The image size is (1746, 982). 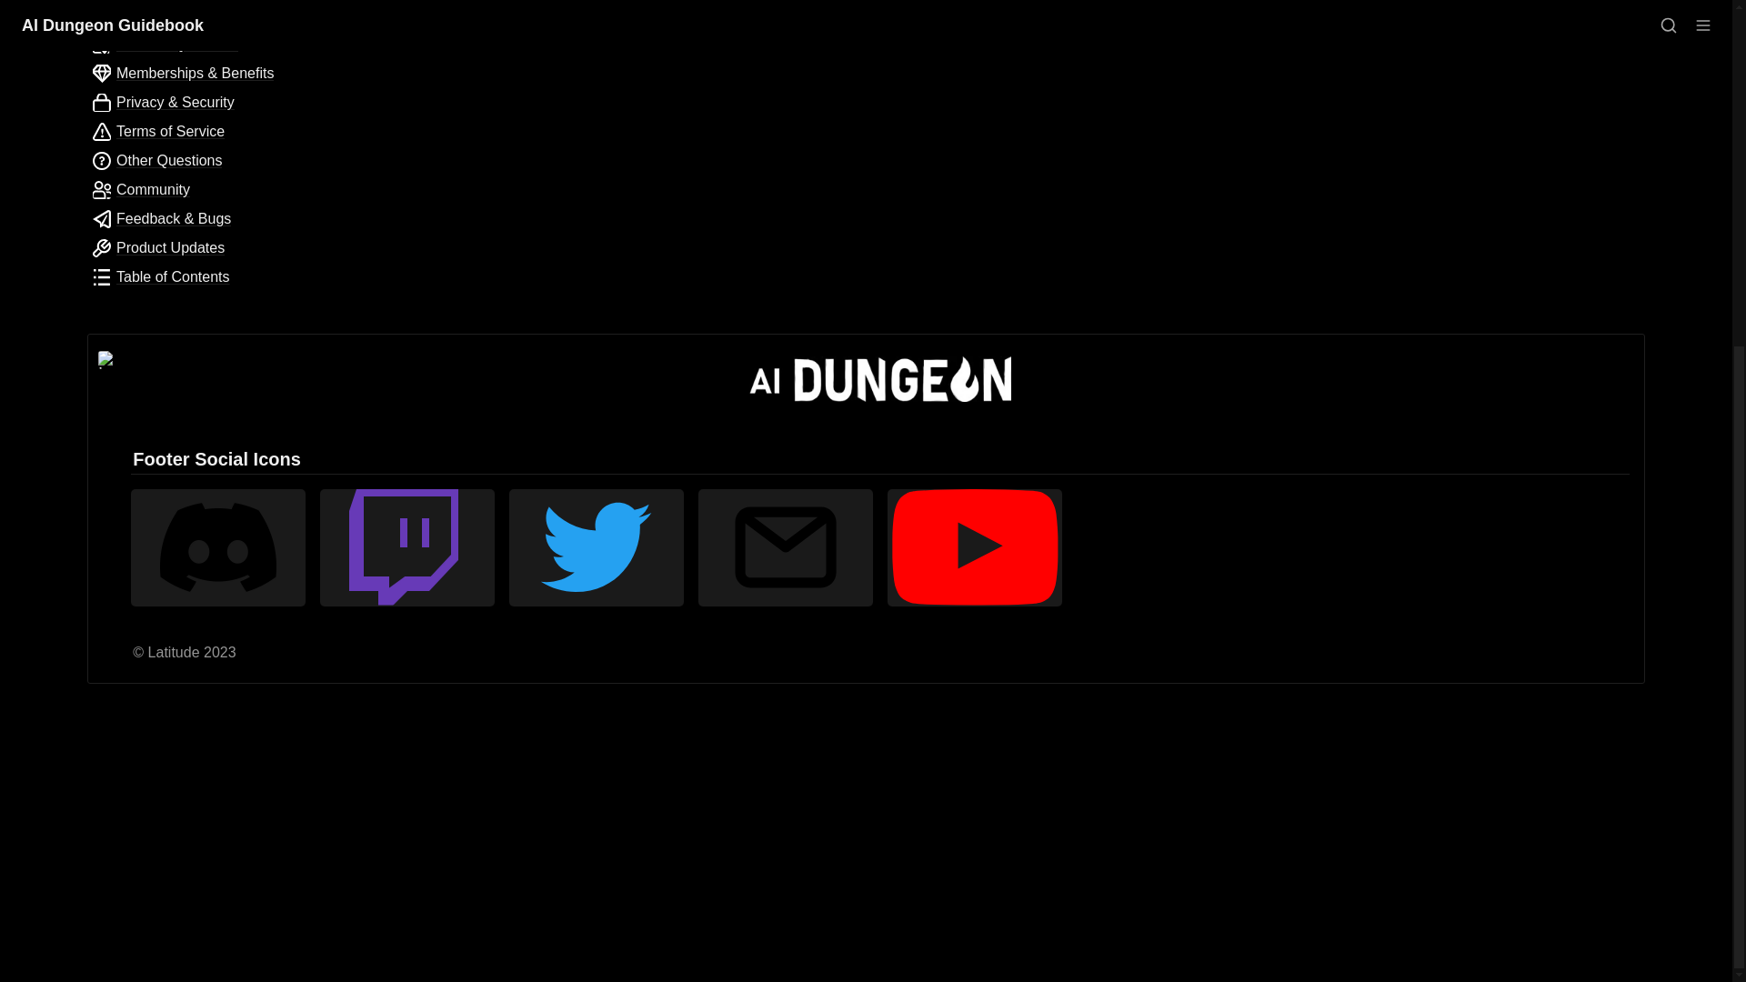 I want to click on Twitch, so click(x=406, y=546).